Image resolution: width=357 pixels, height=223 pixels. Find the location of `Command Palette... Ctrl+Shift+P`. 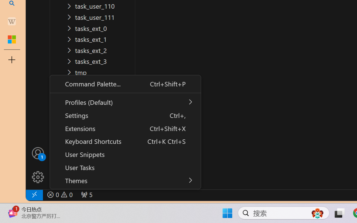

Command Palette... Ctrl+Shift+P is located at coordinates (125, 84).